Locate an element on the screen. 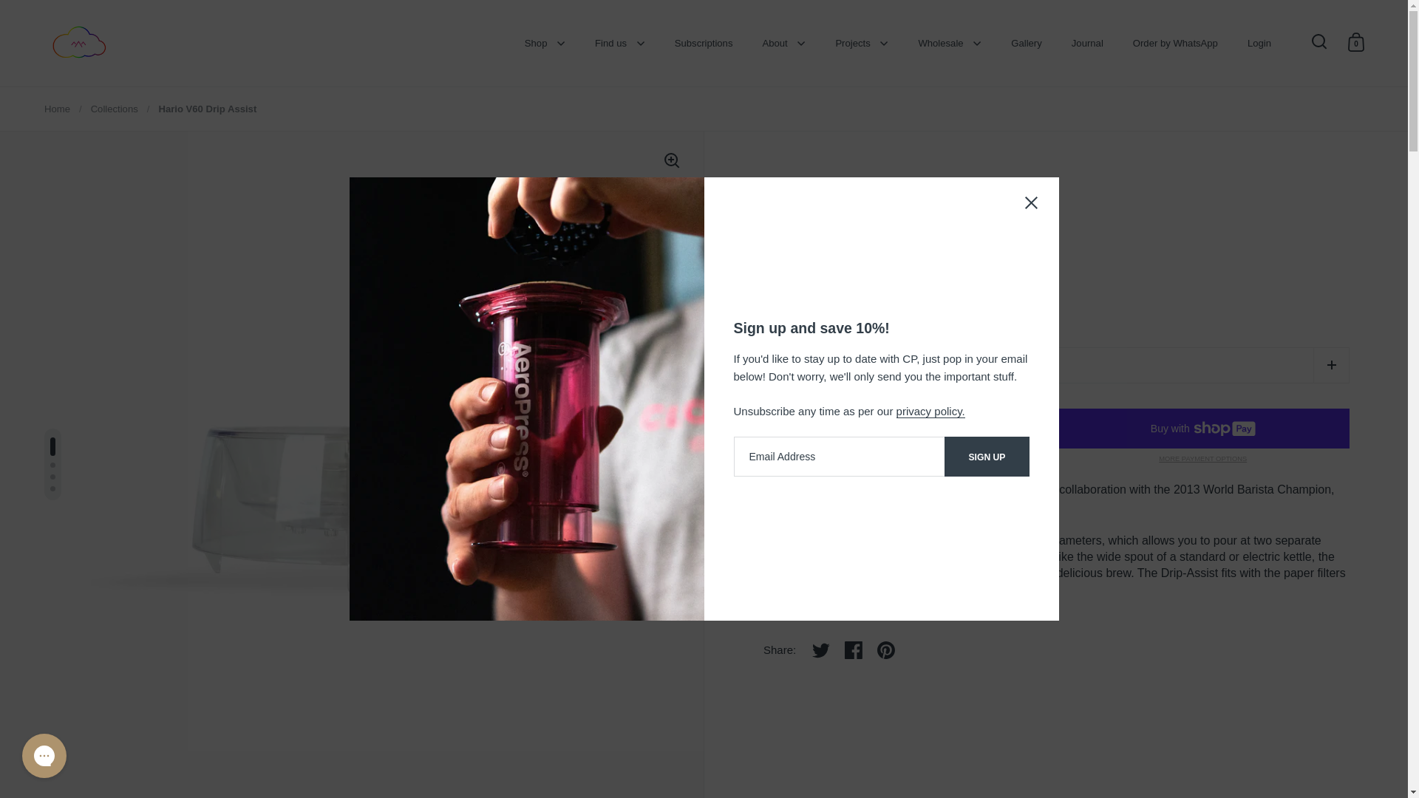 The image size is (1419, 798). Find us is located at coordinates (619, 43).